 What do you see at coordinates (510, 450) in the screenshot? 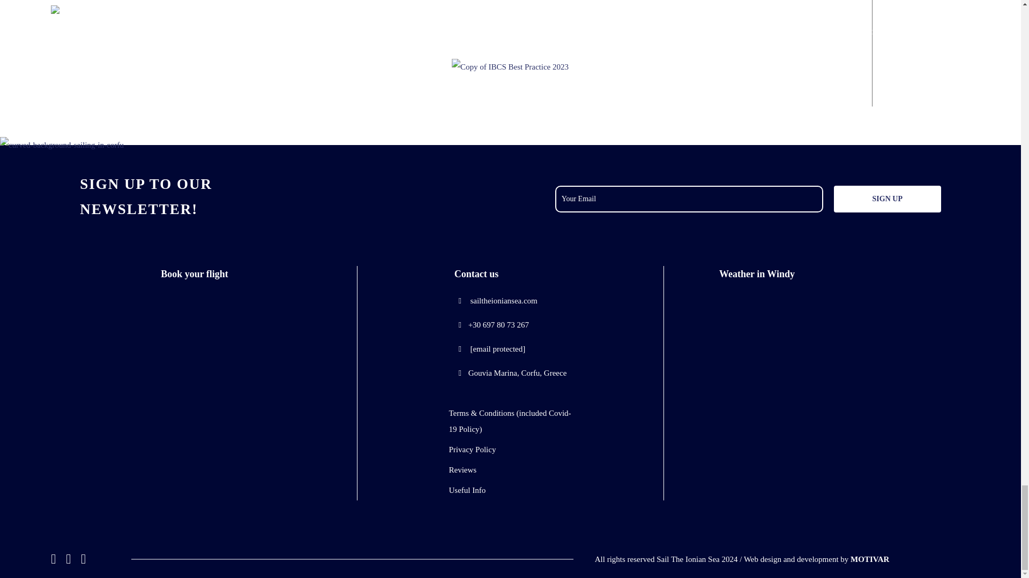
I see `Privacy Policy` at bounding box center [510, 450].